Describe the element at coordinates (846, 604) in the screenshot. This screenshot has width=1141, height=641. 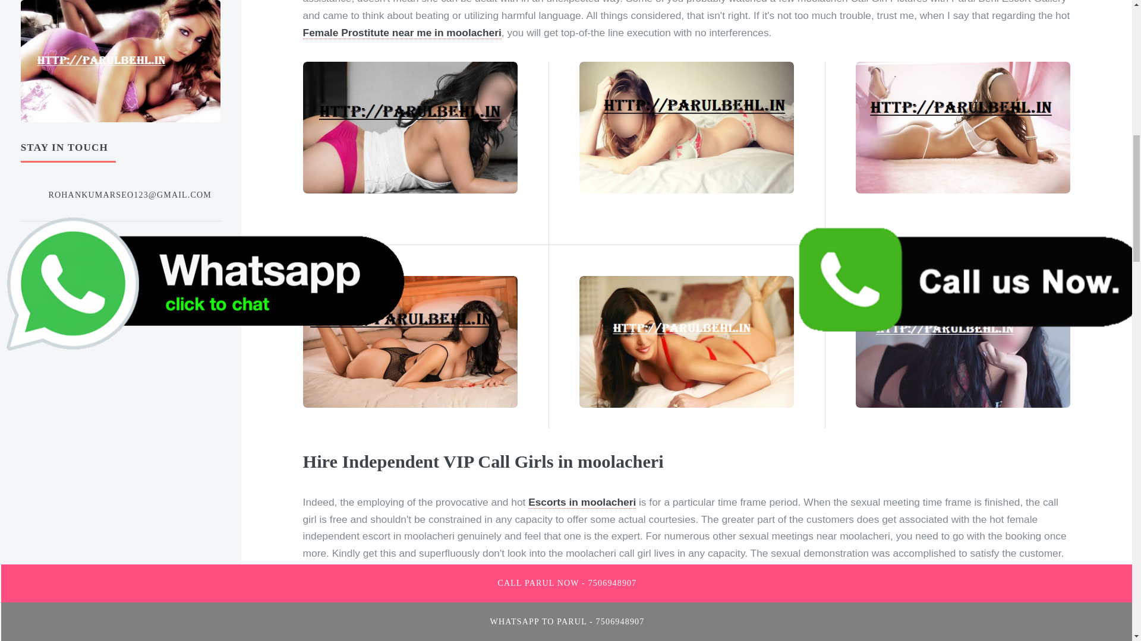
I see `Nayra moolacheri Escort Girls` at that location.